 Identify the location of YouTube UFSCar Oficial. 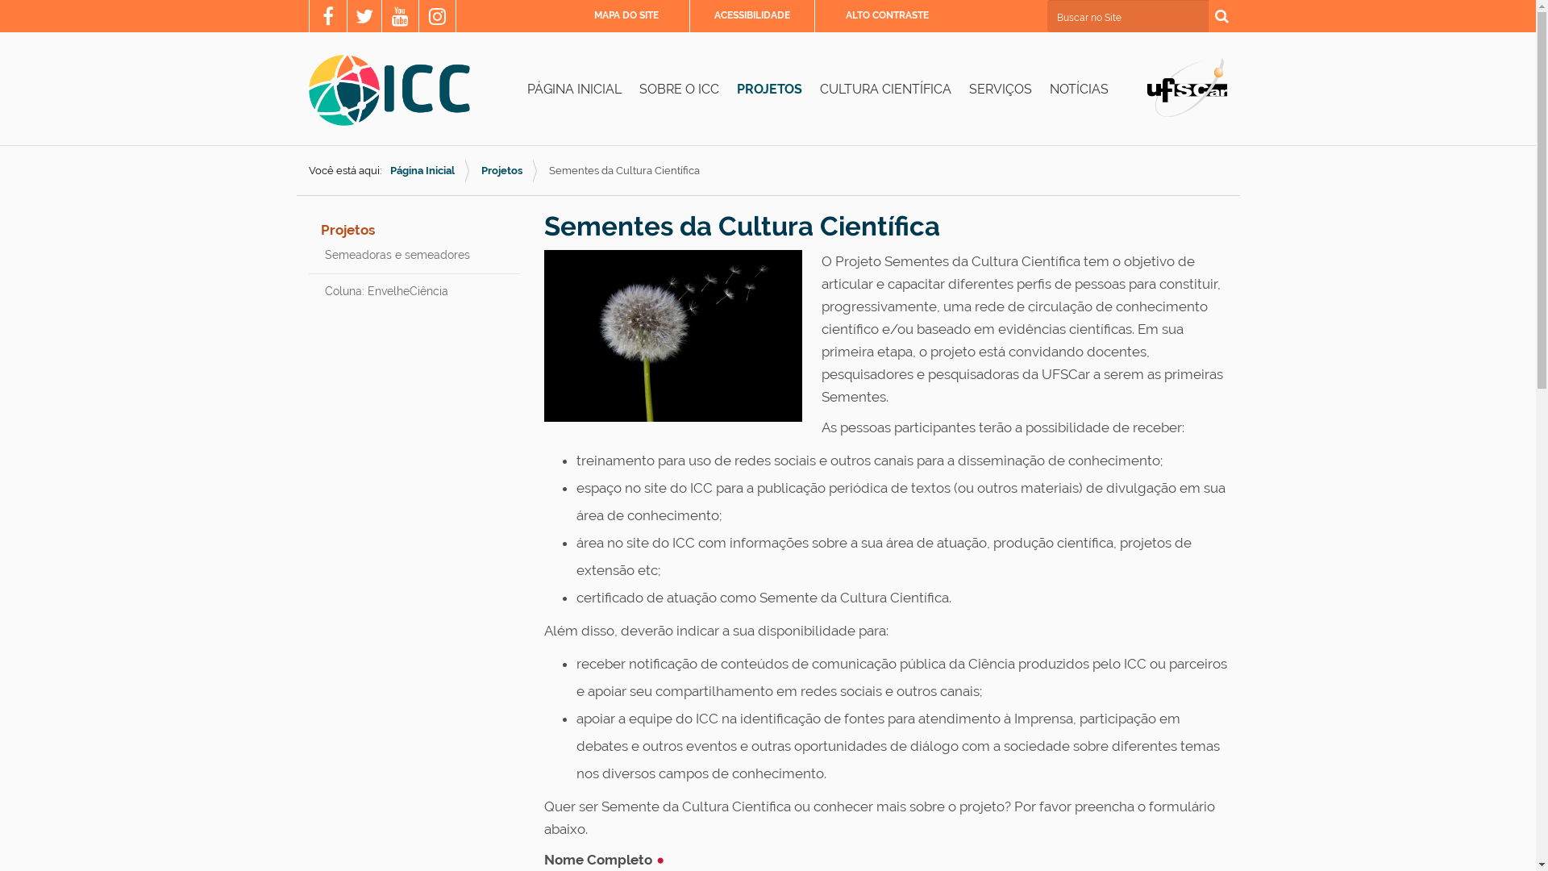
(400, 19).